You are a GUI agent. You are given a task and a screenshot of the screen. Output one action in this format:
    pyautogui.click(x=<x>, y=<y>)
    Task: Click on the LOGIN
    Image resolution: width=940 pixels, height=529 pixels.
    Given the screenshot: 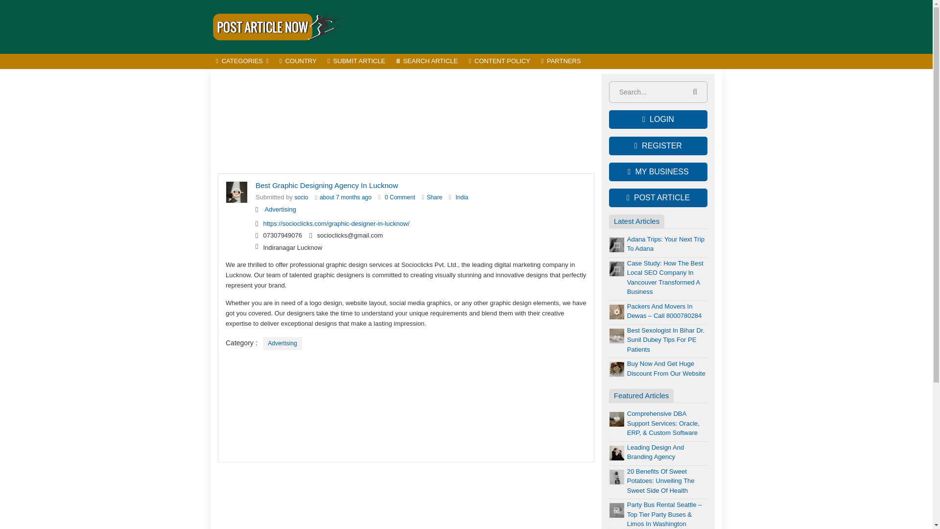 What is the action you would take?
    pyautogui.click(x=658, y=120)
    